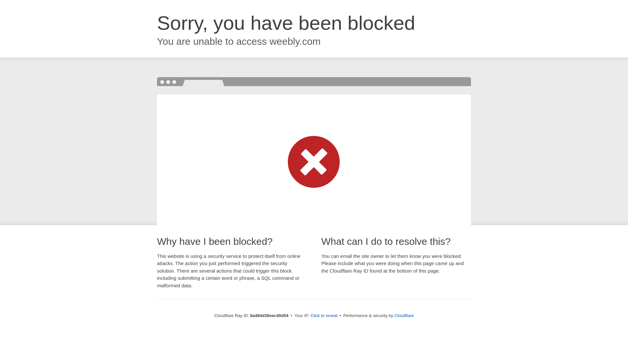 This screenshot has height=353, width=628. I want to click on Cloudflare, so click(404, 315).